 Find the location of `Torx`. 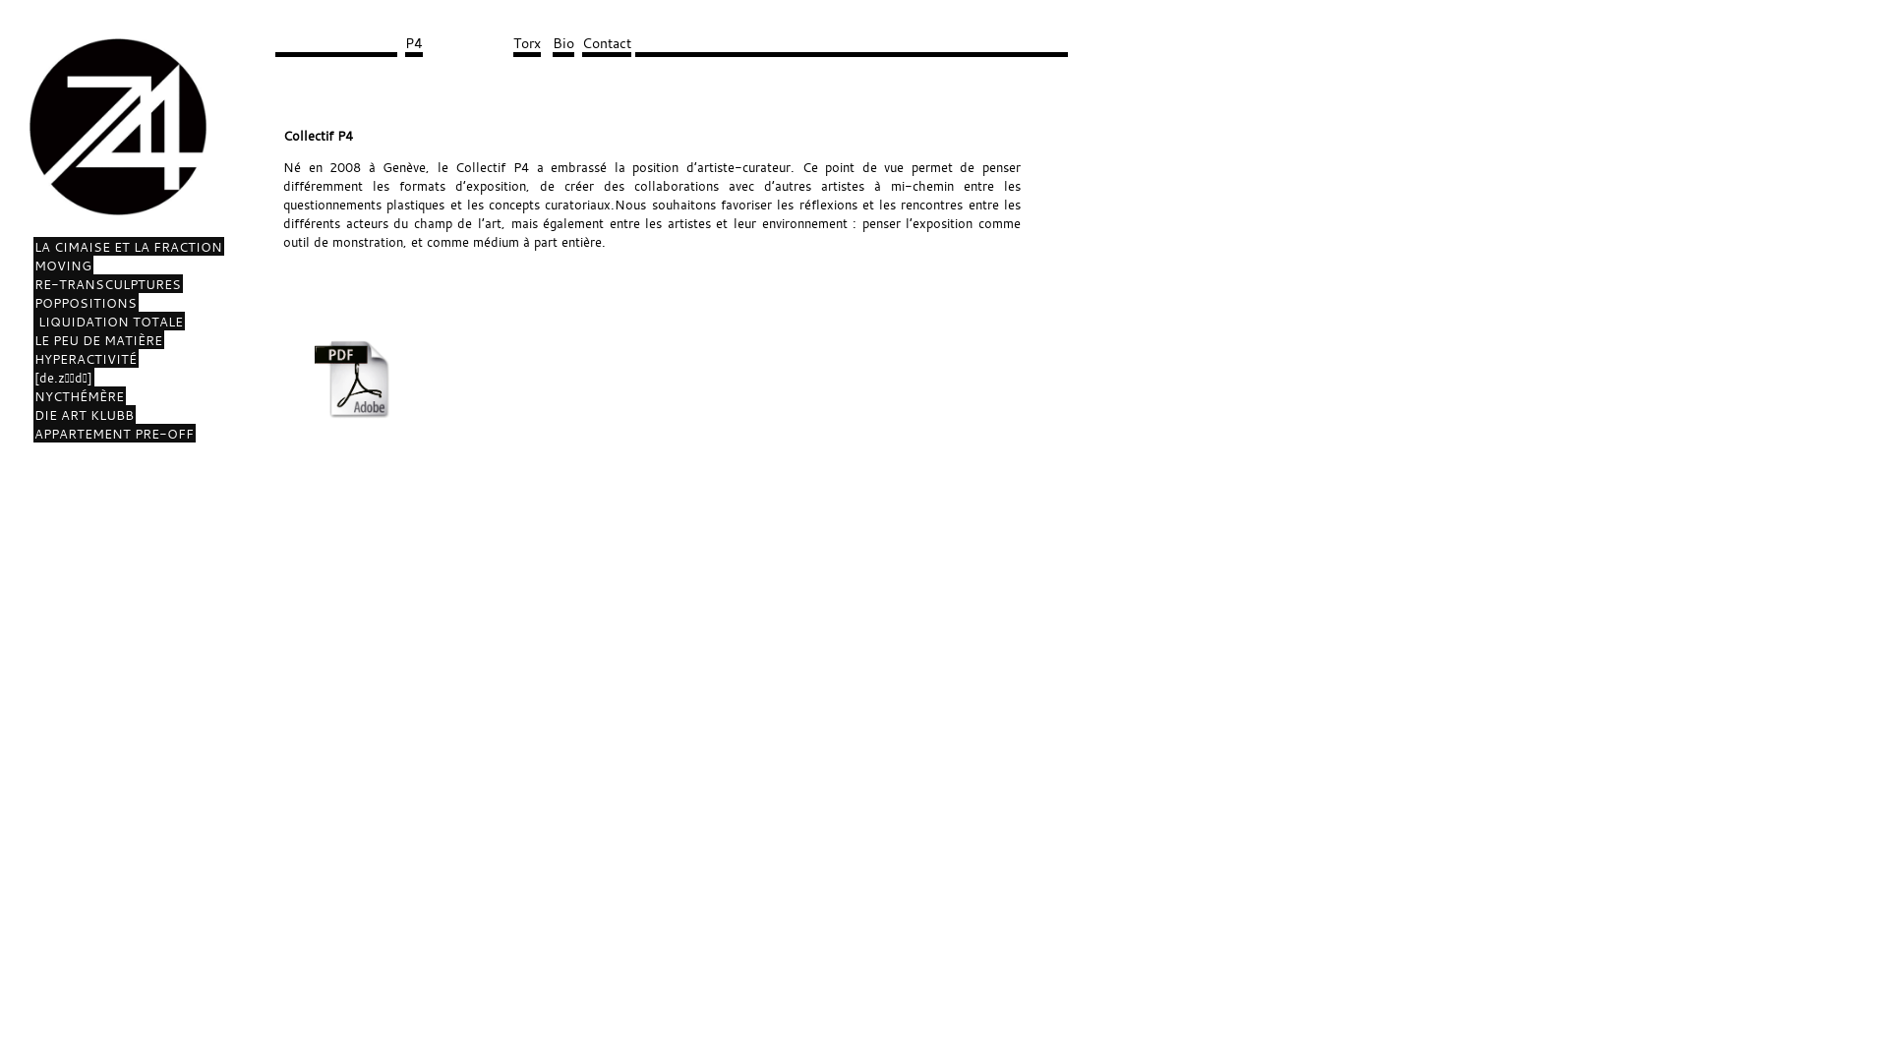

Torx is located at coordinates (527, 45).